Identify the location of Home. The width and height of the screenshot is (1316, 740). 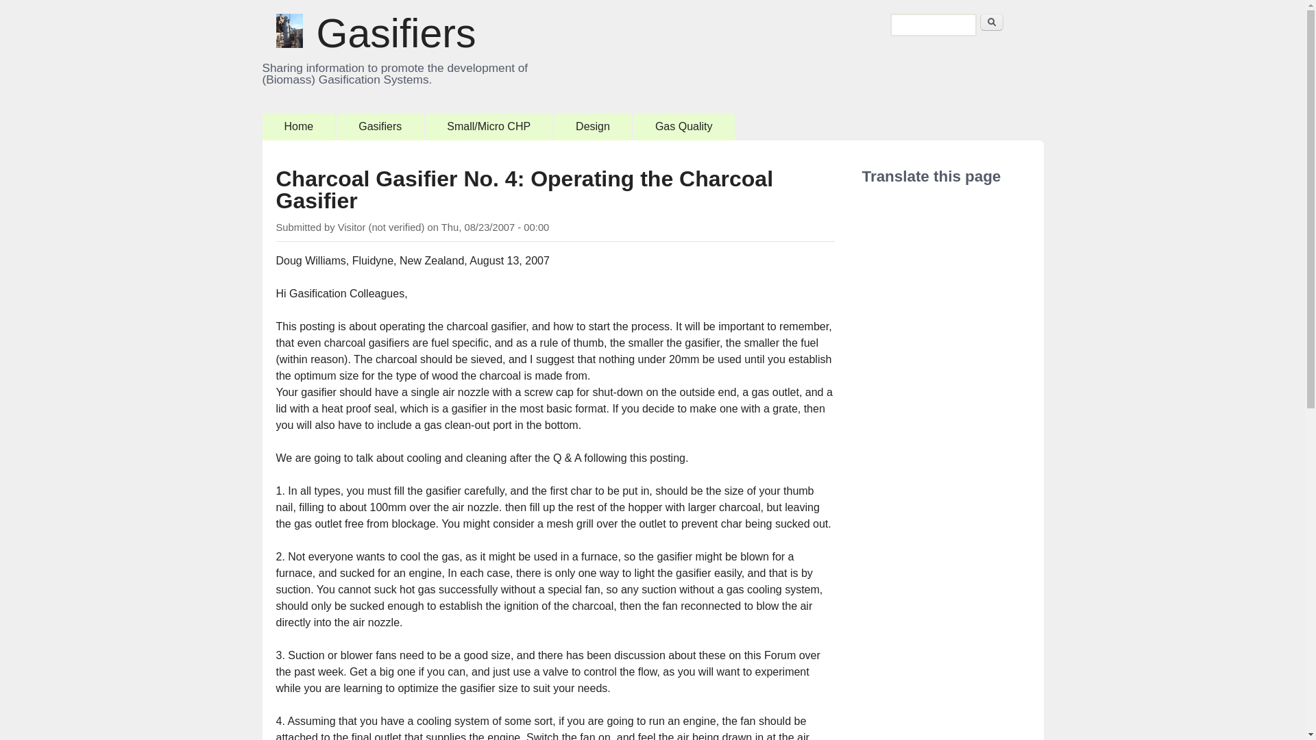
(299, 127).